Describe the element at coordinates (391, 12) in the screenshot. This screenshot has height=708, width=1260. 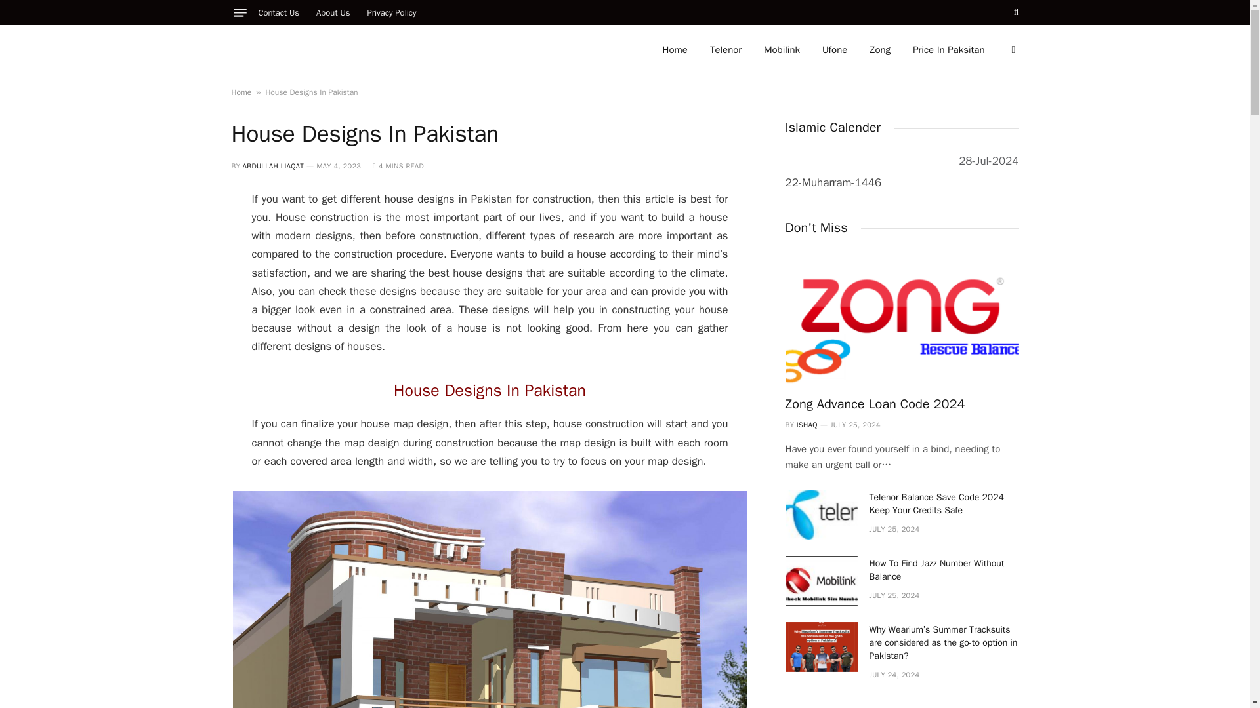
I see `Privacy Policy` at that location.